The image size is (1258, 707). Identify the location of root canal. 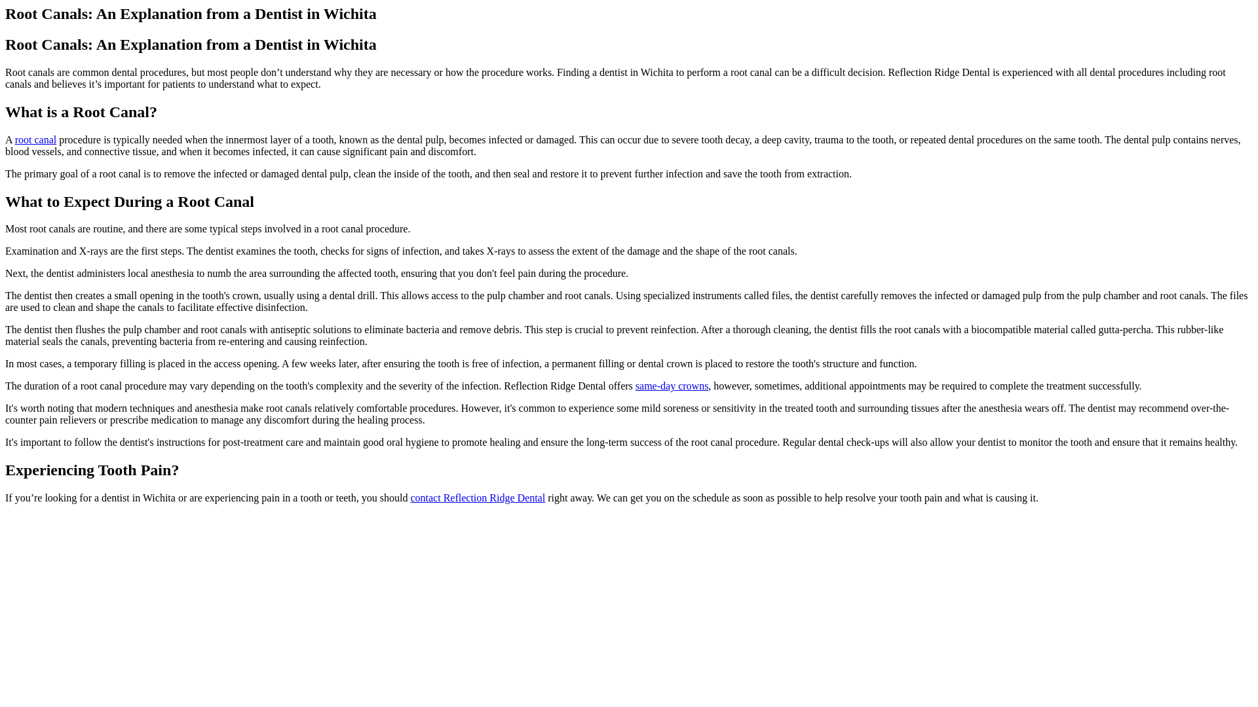
(35, 140).